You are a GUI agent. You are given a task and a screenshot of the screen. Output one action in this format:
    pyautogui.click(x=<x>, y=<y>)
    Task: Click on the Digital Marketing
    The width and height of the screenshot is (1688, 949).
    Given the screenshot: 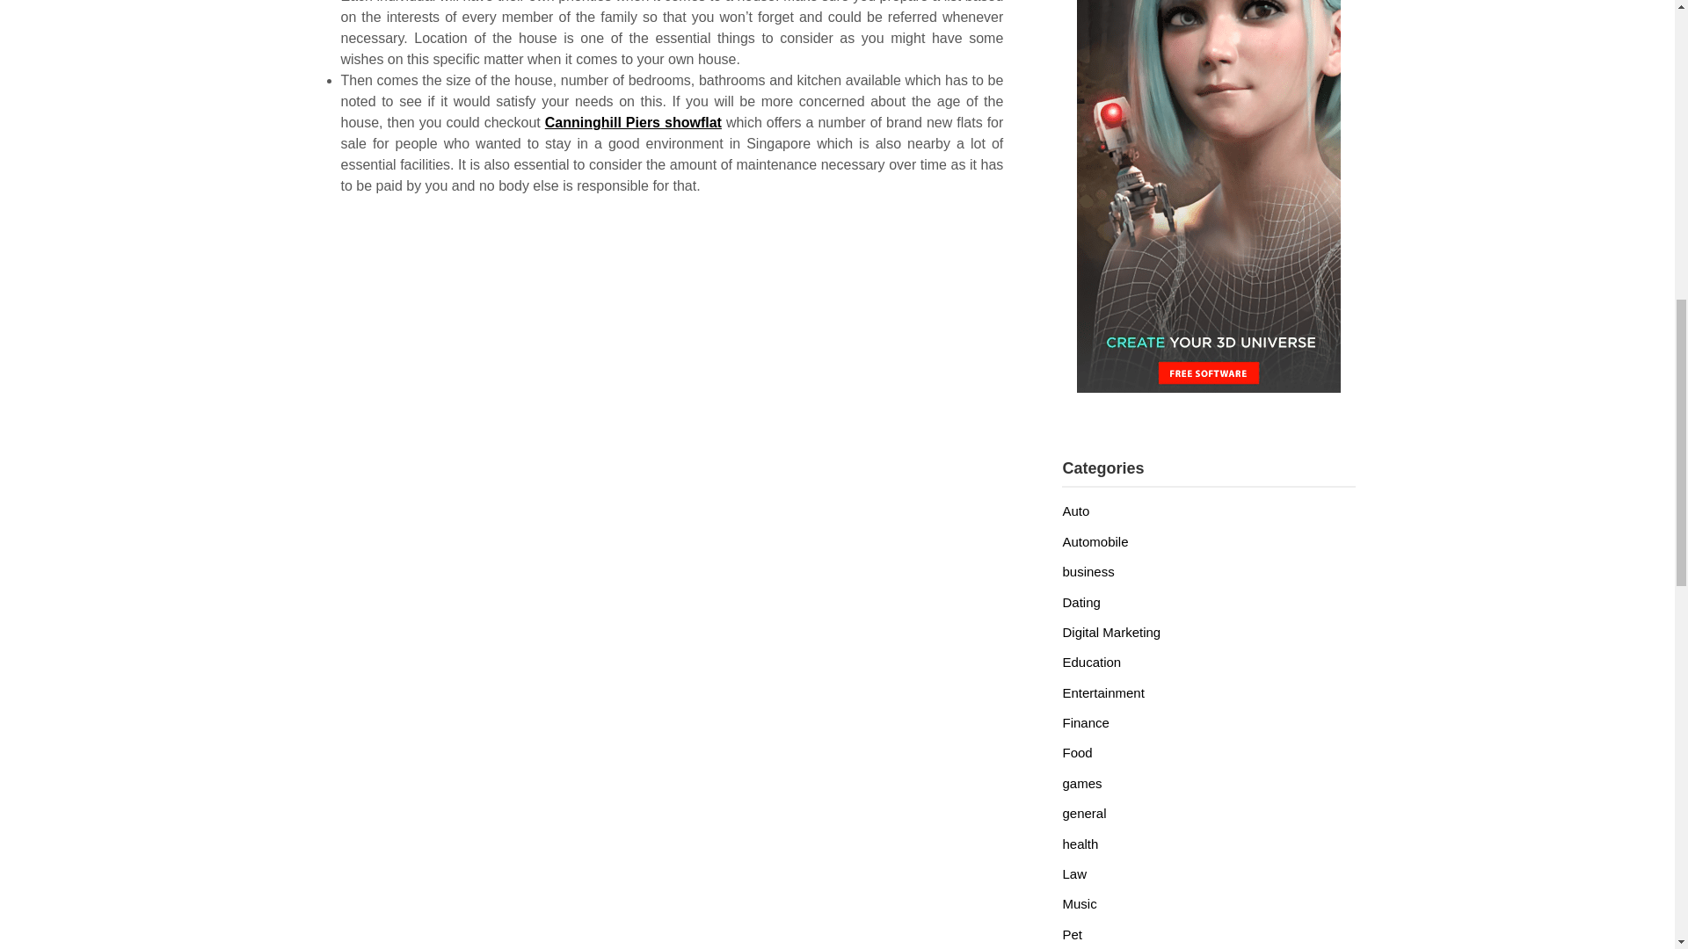 What is the action you would take?
    pyautogui.click(x=1111, y=631)
    